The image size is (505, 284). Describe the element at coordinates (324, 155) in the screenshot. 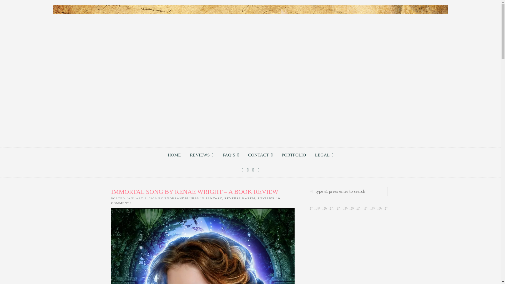

I see `LEGAL  ` at that location.